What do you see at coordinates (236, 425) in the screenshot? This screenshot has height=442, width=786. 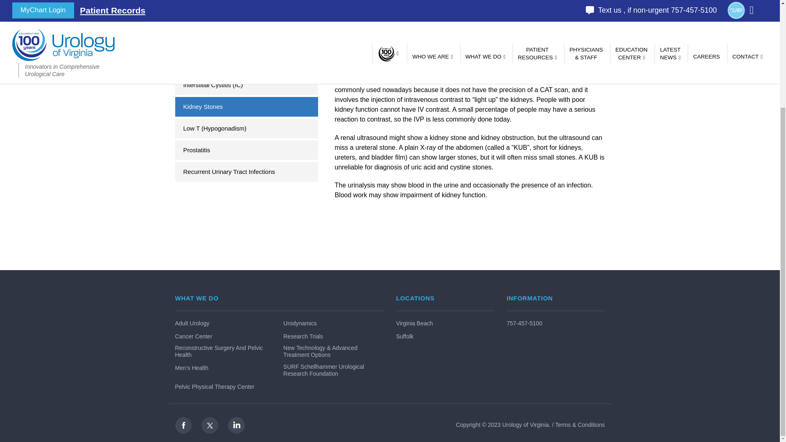 I see `Linkedin` at bounding box center [236, 425].